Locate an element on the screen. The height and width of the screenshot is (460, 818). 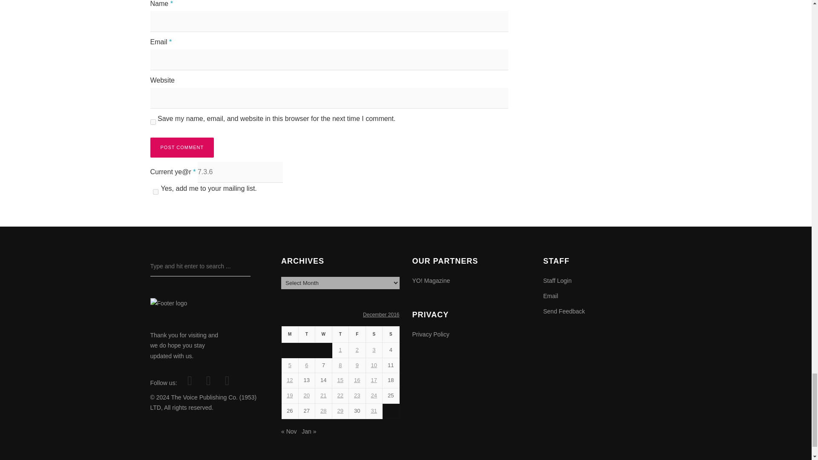
Monday is located at coordinates (290, 334).